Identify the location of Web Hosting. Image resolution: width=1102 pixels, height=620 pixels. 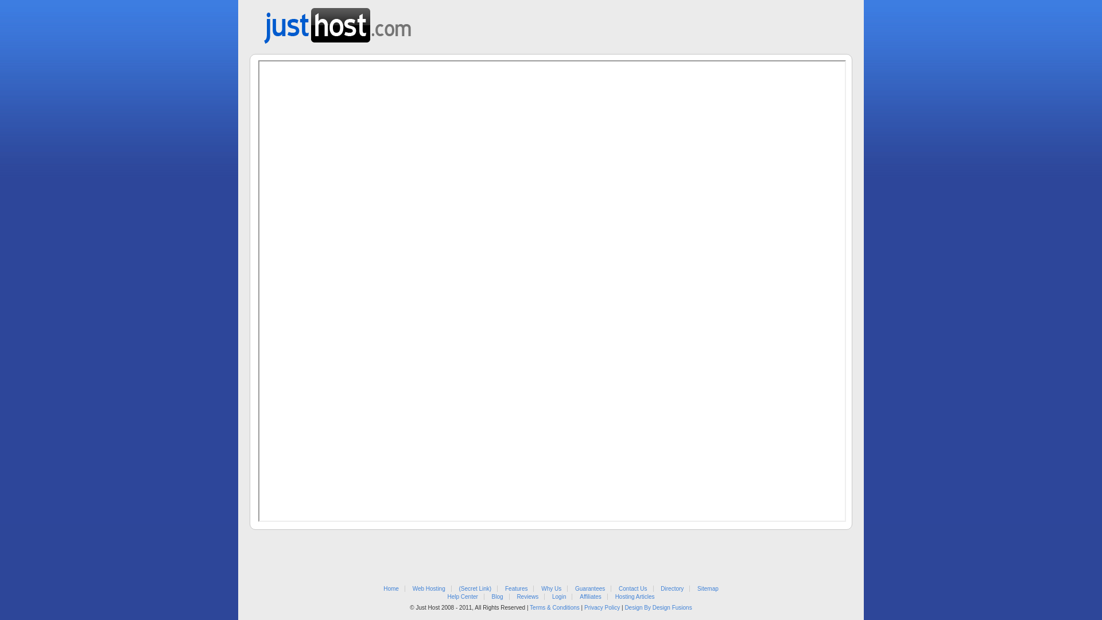
(429, 589).